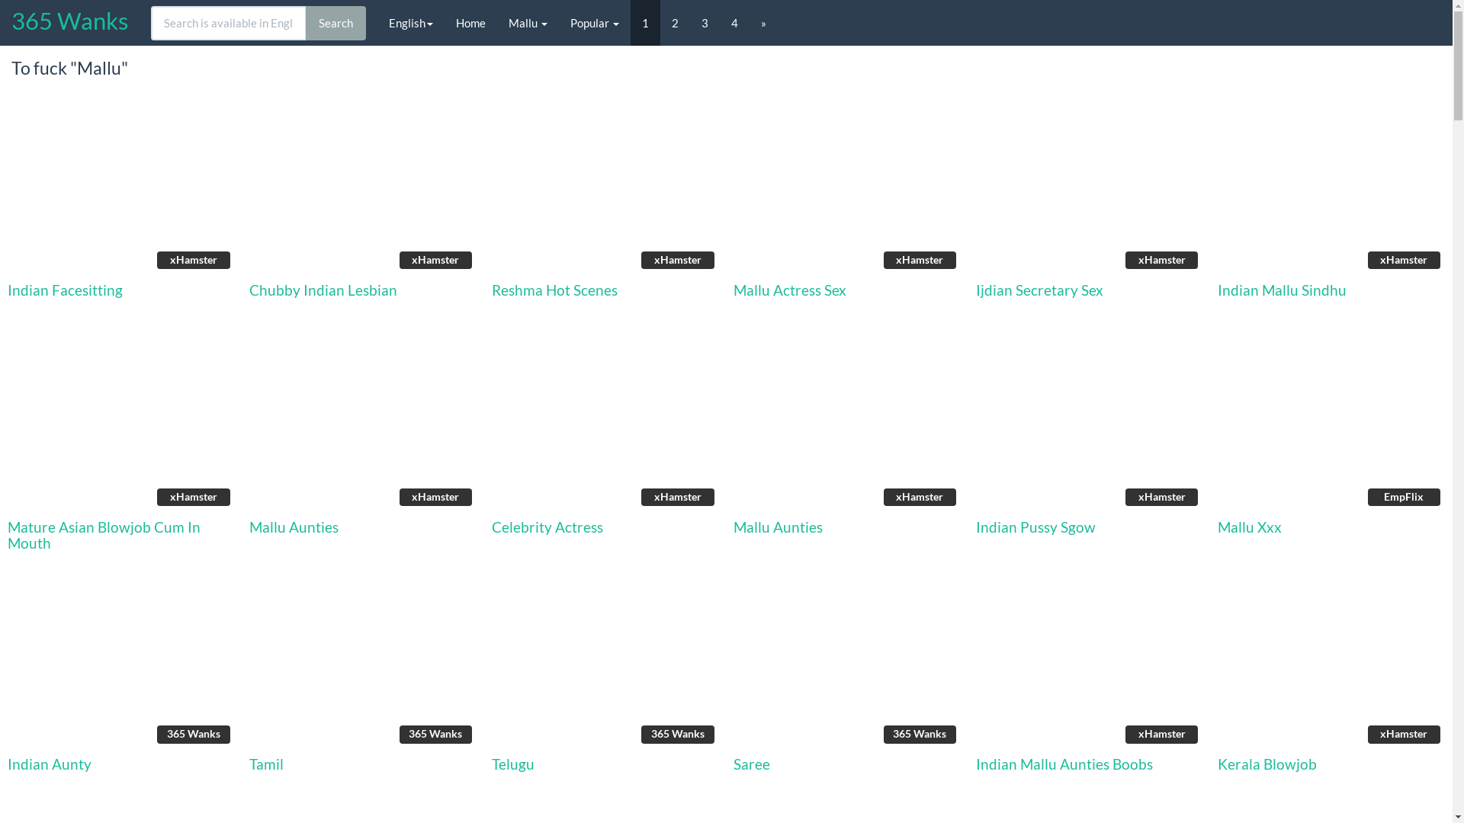  I want to click on 365 Wanks, so click(363, 663).